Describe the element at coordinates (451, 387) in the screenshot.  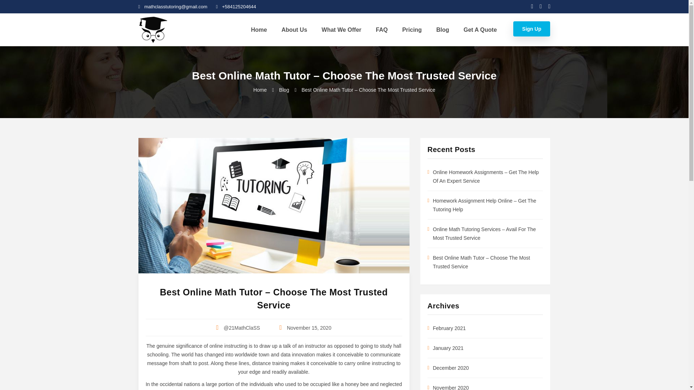
I see `November 2020` at that location.